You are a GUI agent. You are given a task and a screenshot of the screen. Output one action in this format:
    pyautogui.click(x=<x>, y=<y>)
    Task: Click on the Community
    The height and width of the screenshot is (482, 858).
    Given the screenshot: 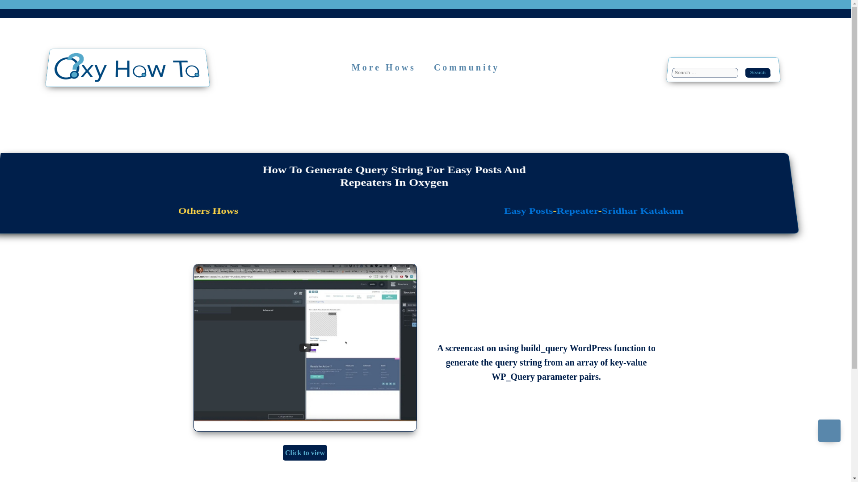 What is the action you would take?
    pyautogui.click(x=467, y=67)
    